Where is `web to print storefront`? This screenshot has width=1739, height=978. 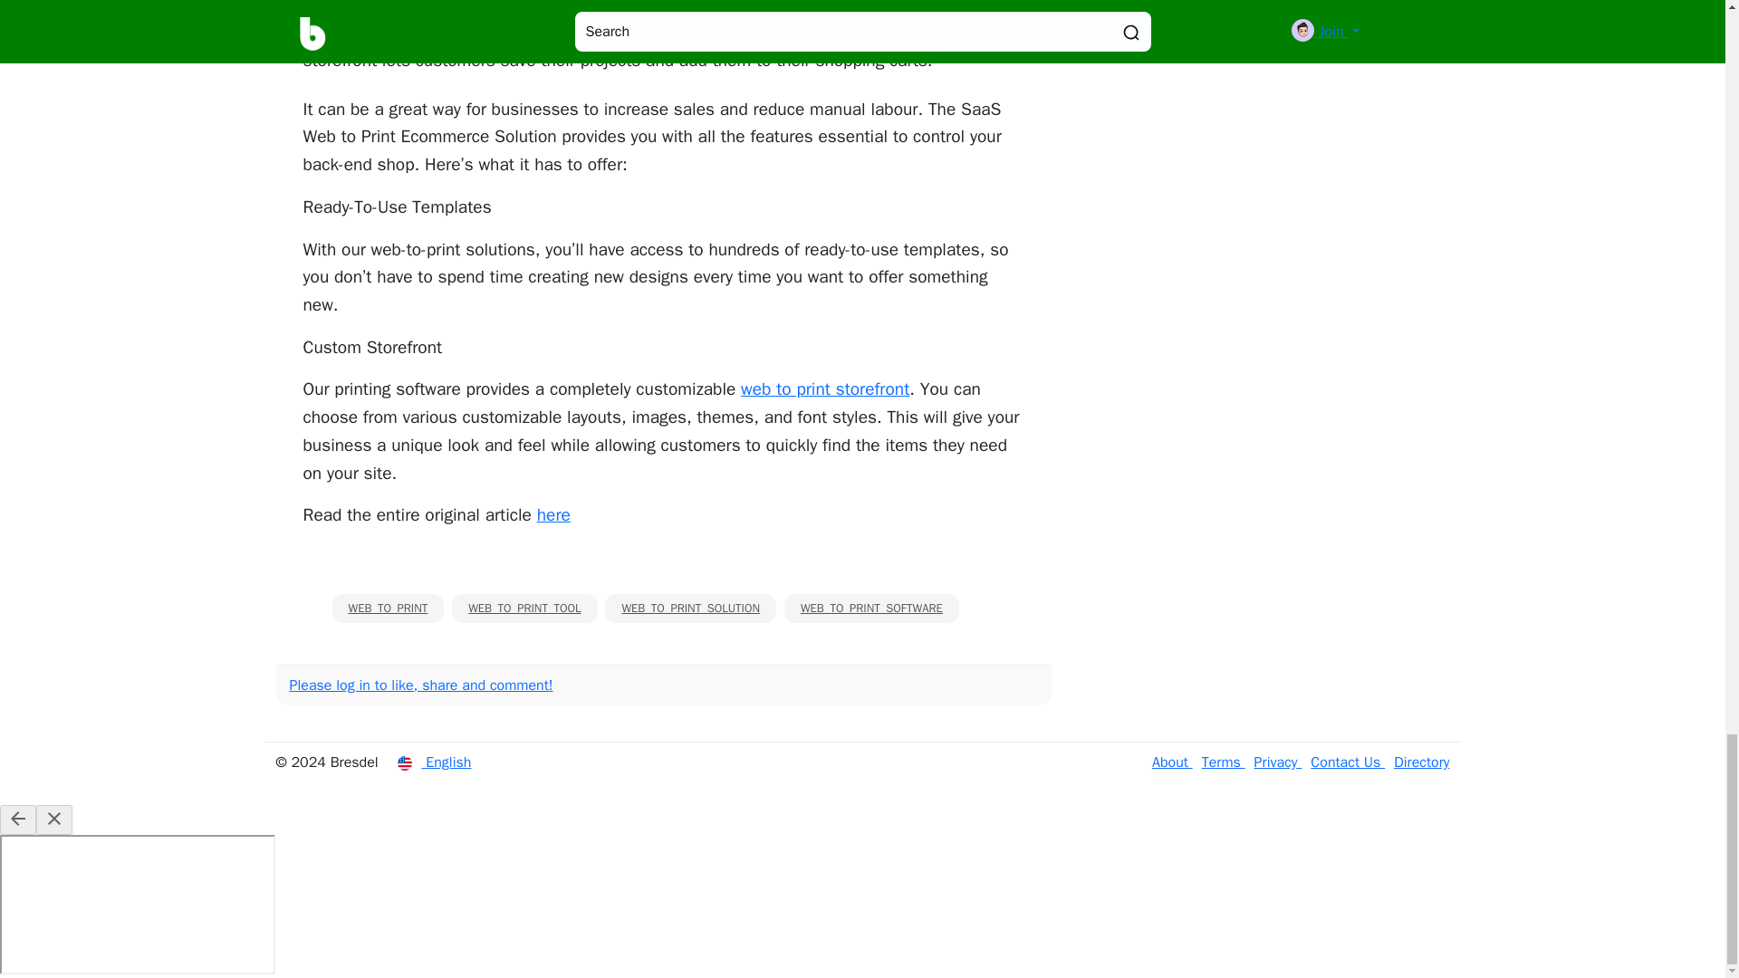
web to print storefront is located at coordinates (824, 388).